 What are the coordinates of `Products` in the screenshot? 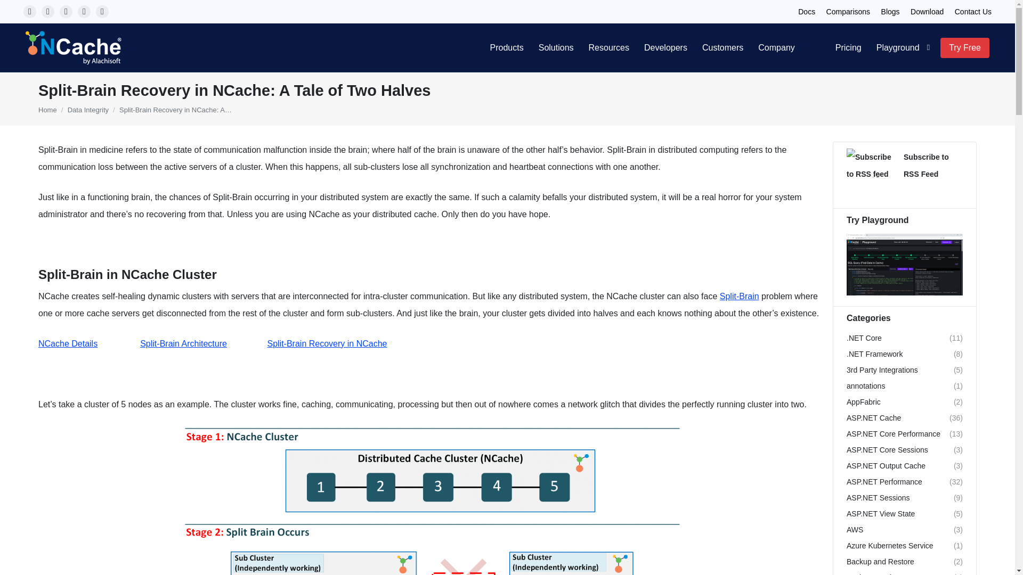 It's located at (507, 48).